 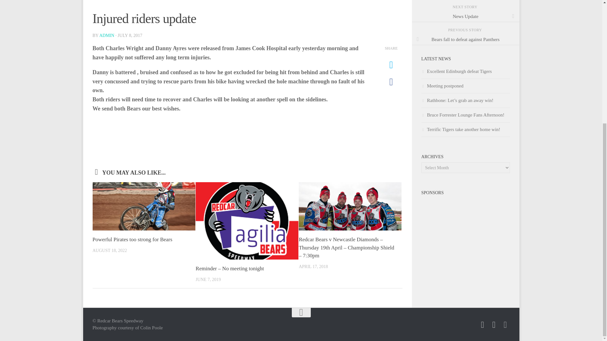 I want to click on Posts by admin, so click(x=107, y=35).